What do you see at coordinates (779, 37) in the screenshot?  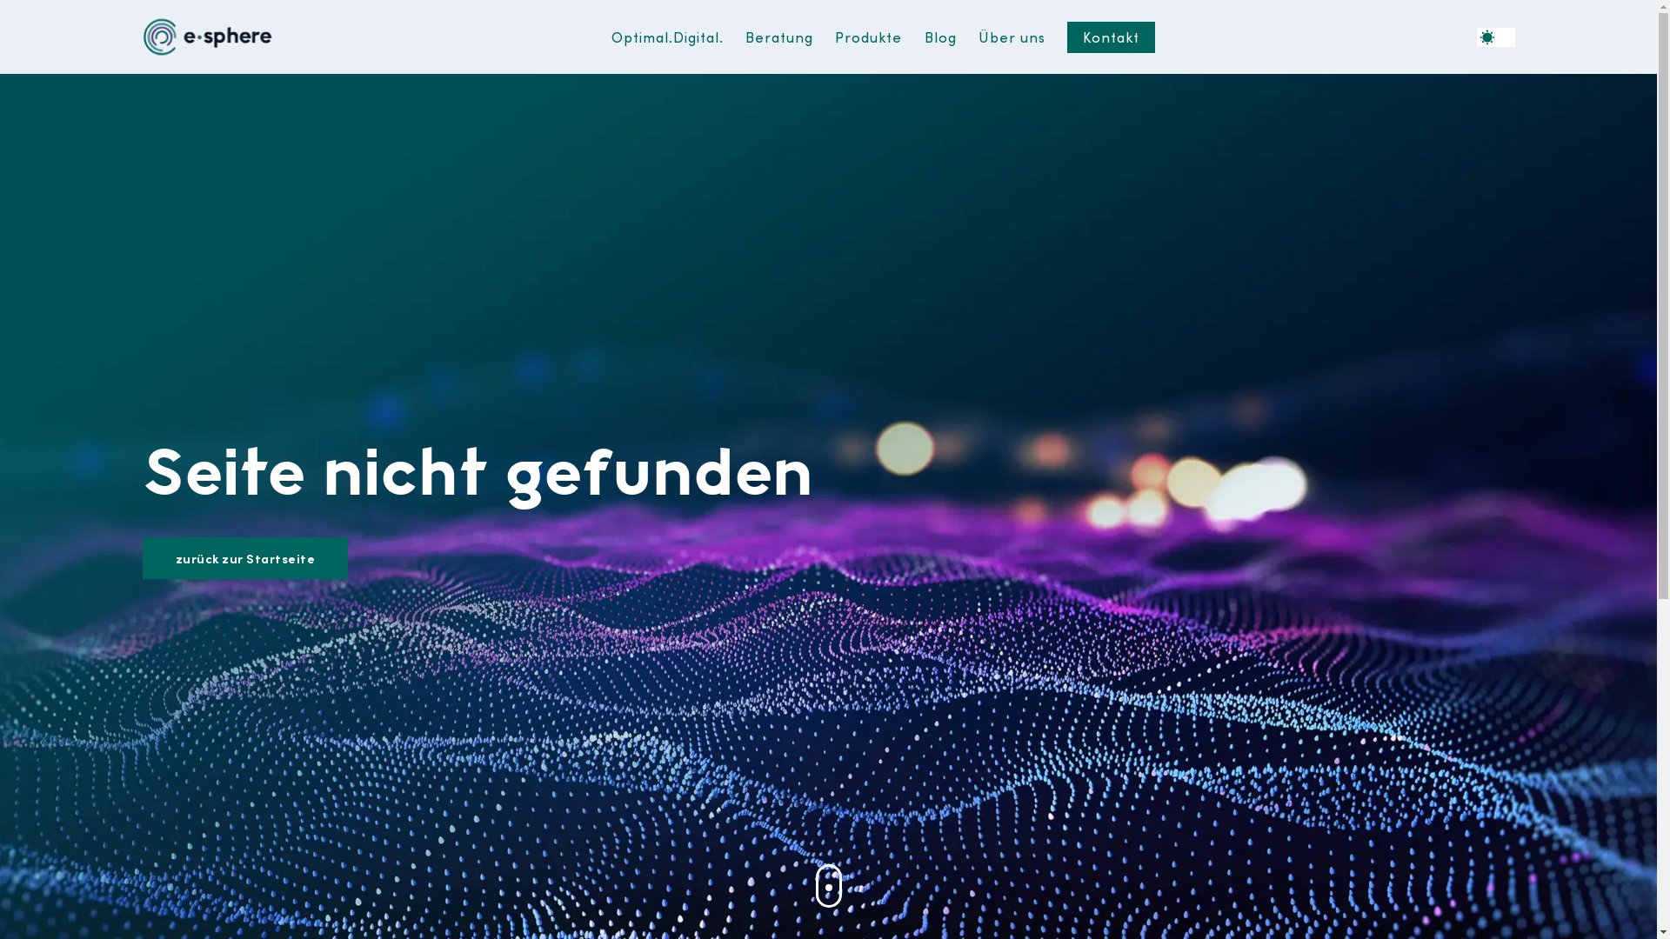 I see `Beratung` at bounding box center [779, 37].